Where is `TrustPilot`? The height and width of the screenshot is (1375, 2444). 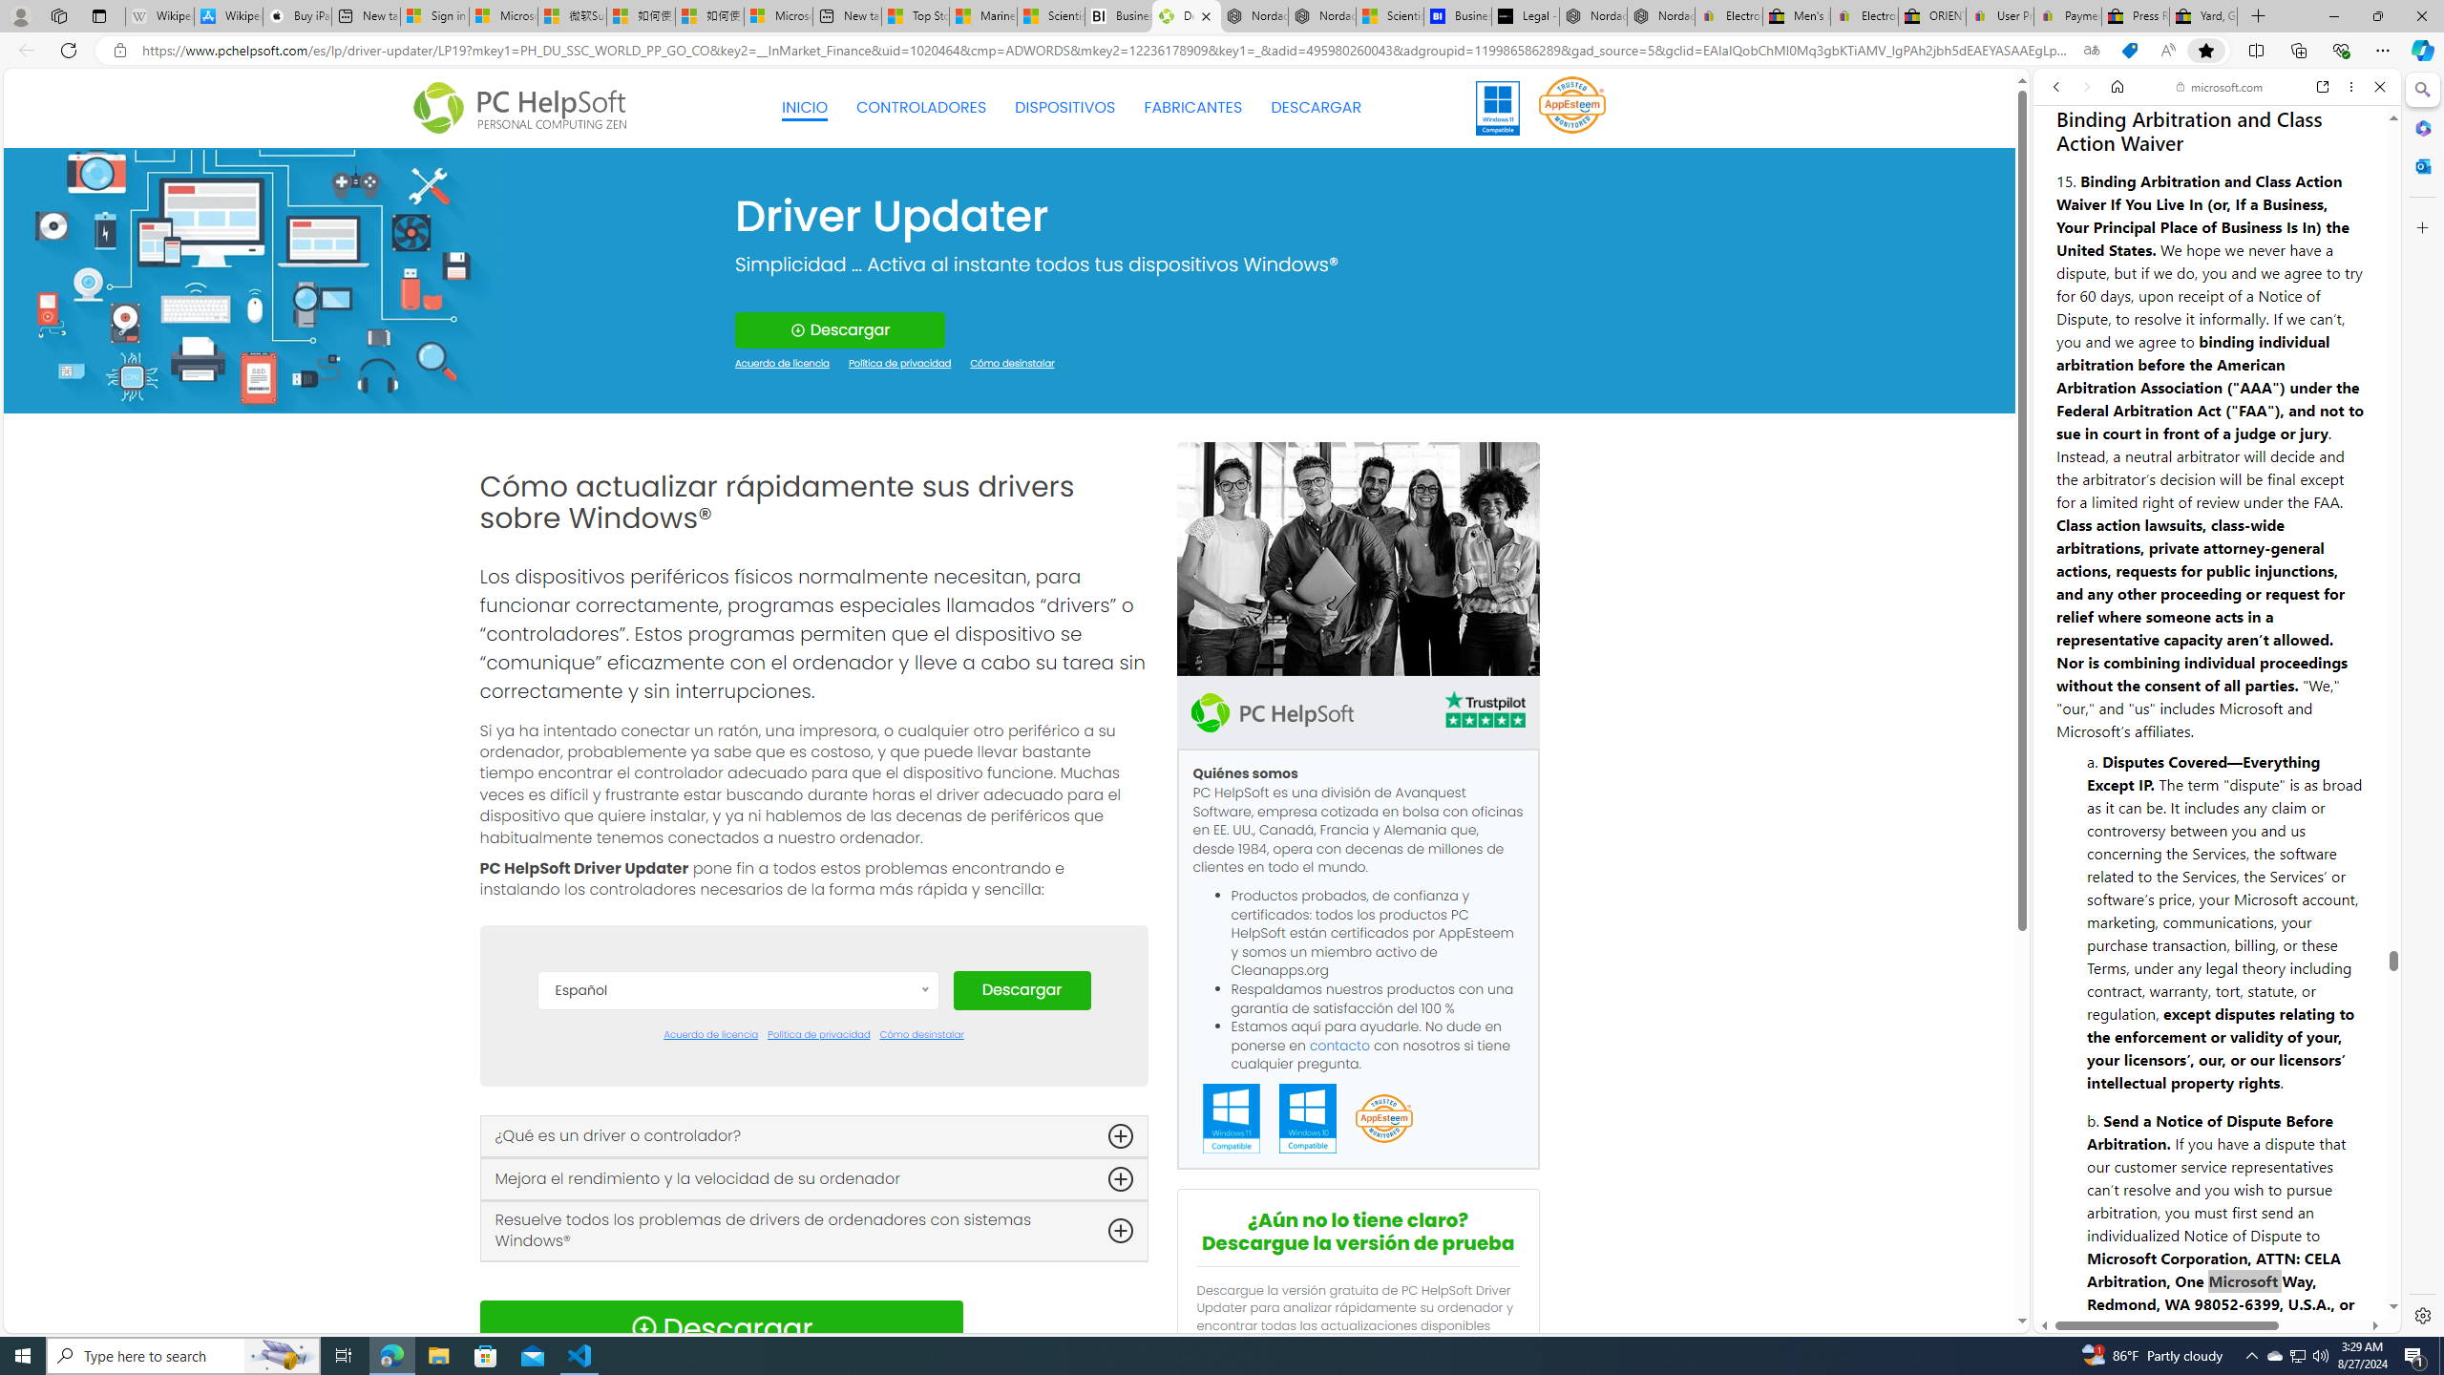 TrustPilot is located at coordinates (1484, 712).